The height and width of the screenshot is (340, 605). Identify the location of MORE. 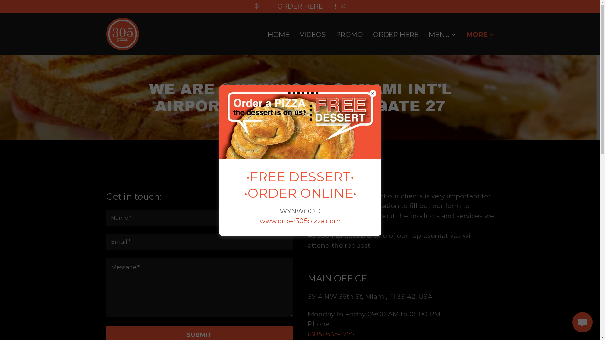
(480, 35).